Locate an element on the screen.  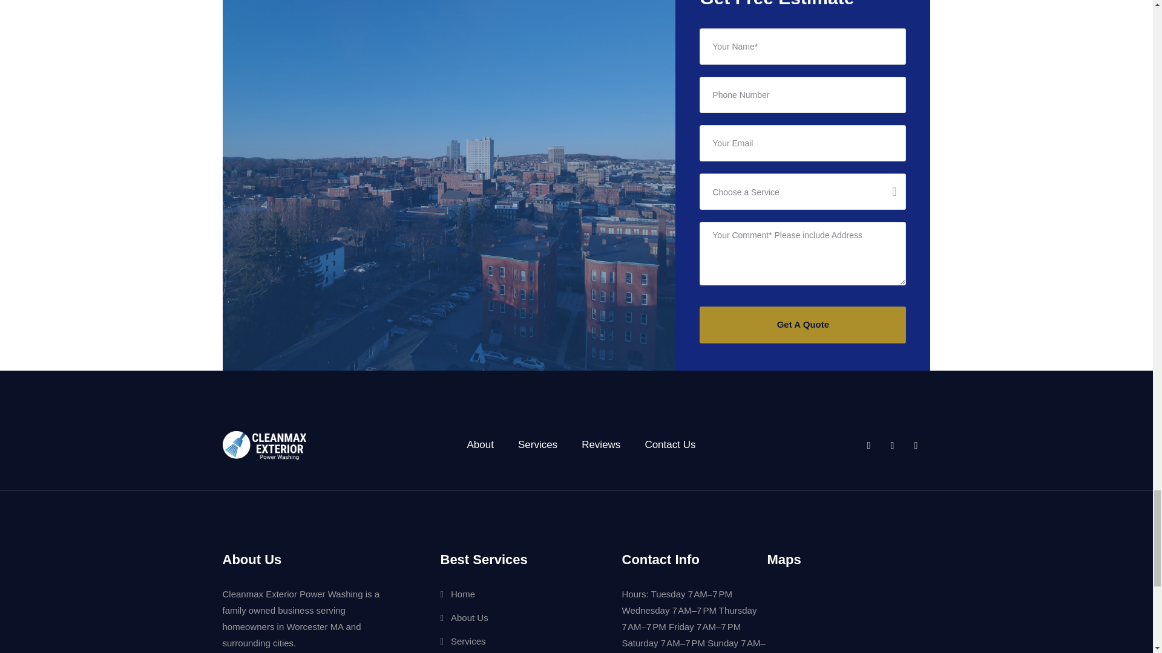
Contact Us is located at coordinates (669, 444).